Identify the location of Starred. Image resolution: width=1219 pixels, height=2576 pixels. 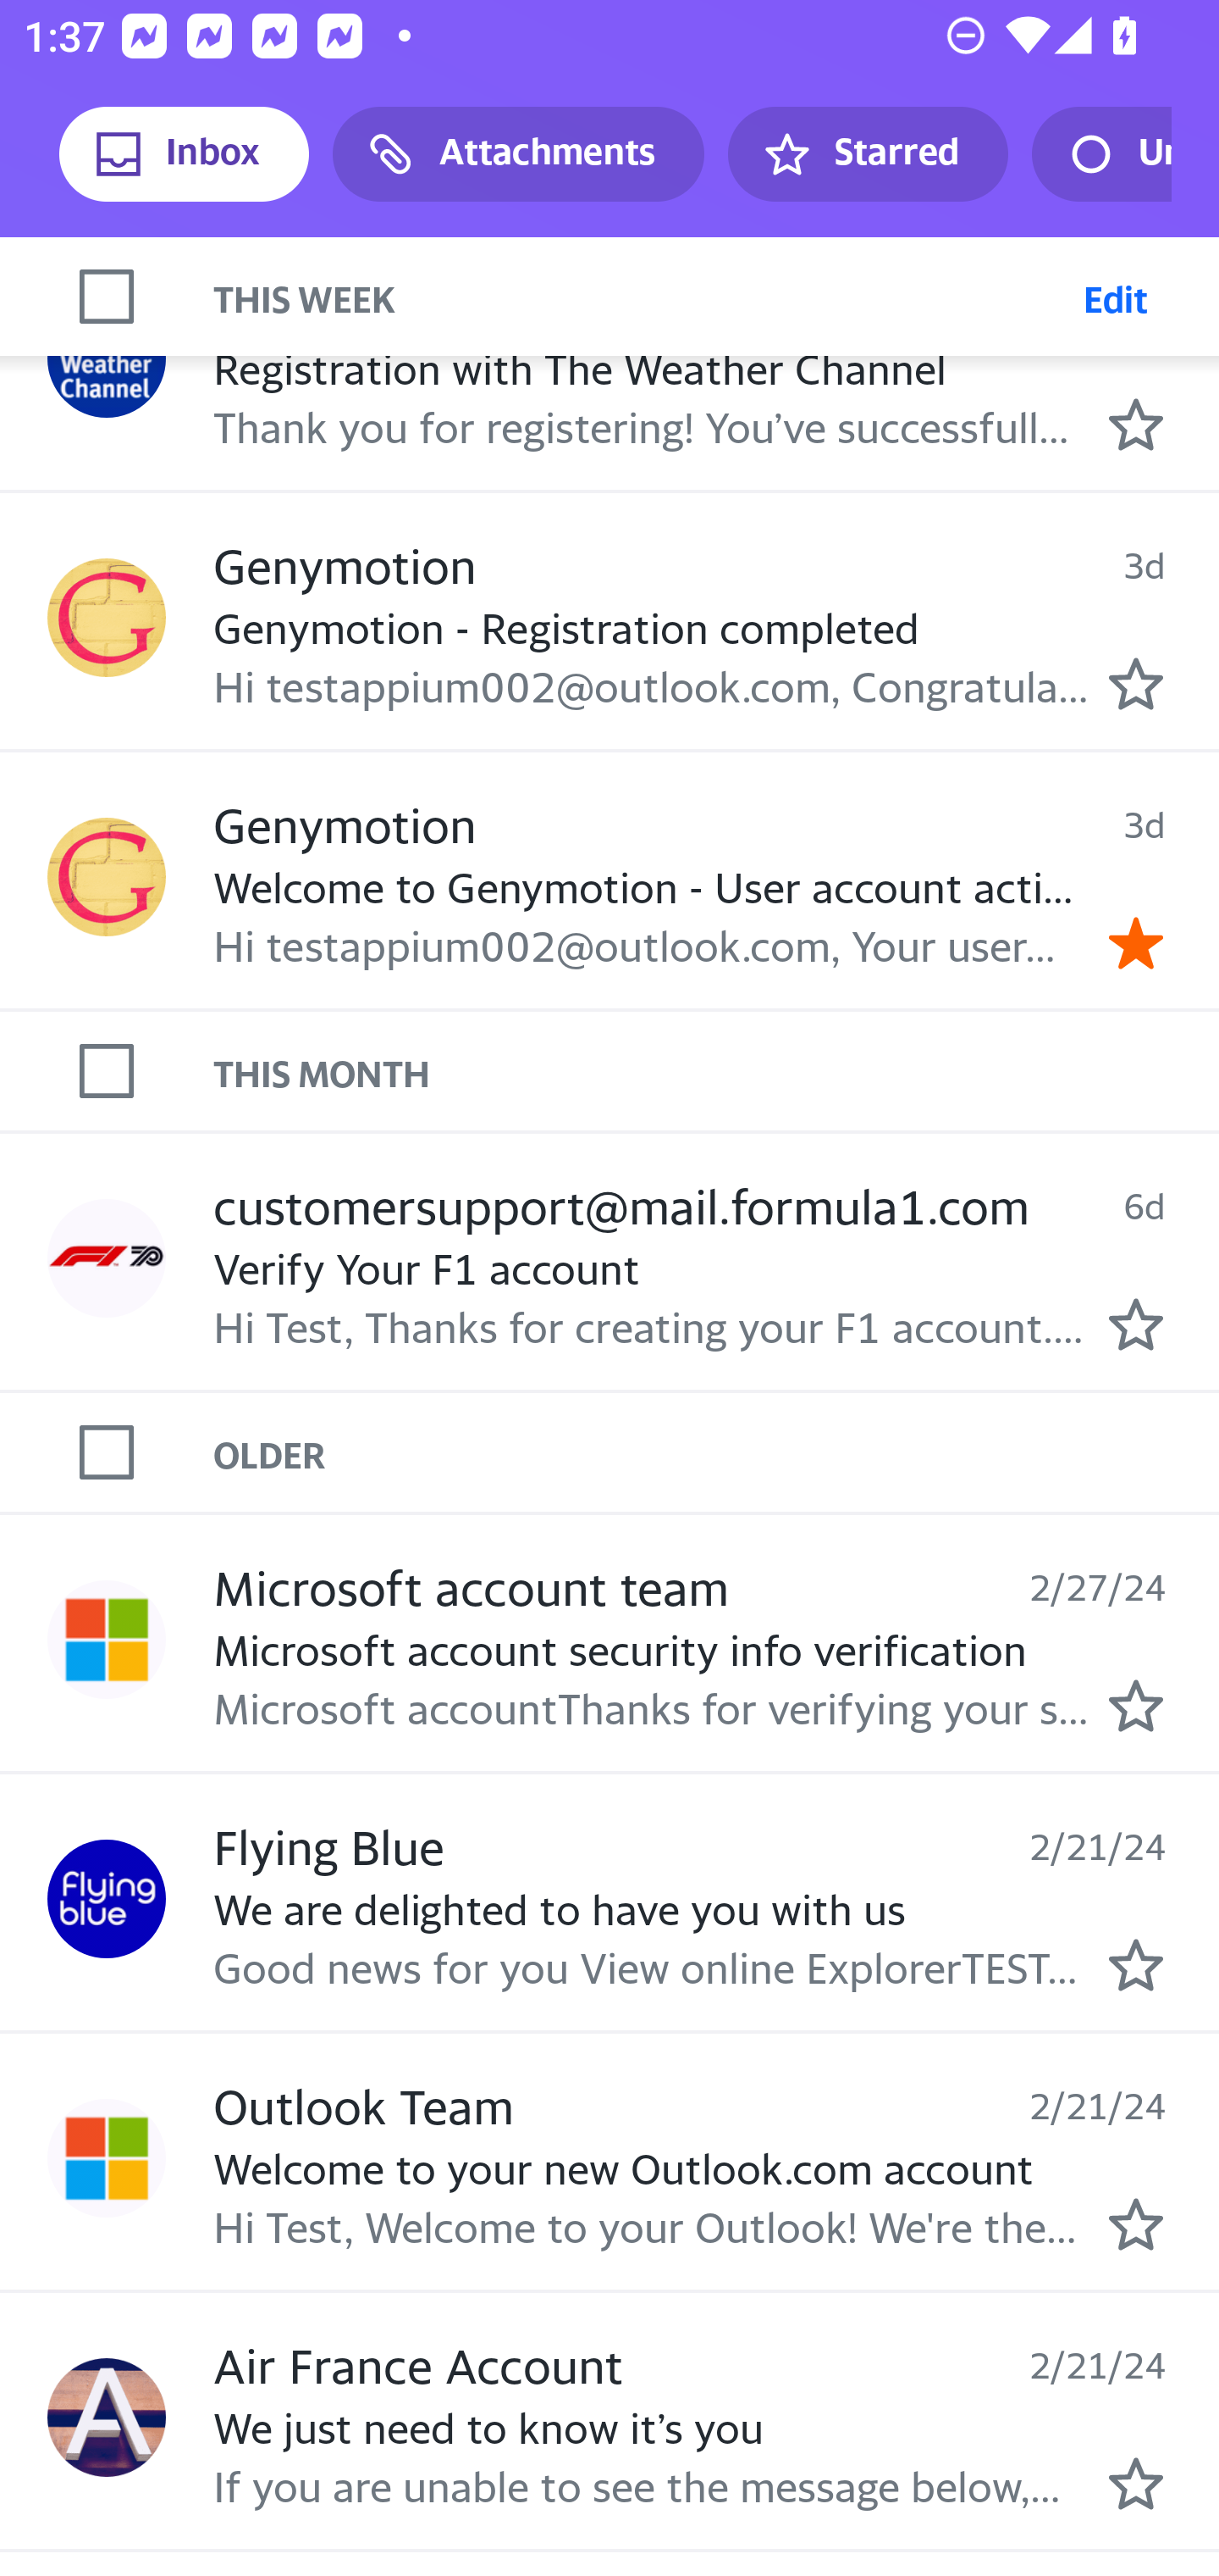
(867, 154).